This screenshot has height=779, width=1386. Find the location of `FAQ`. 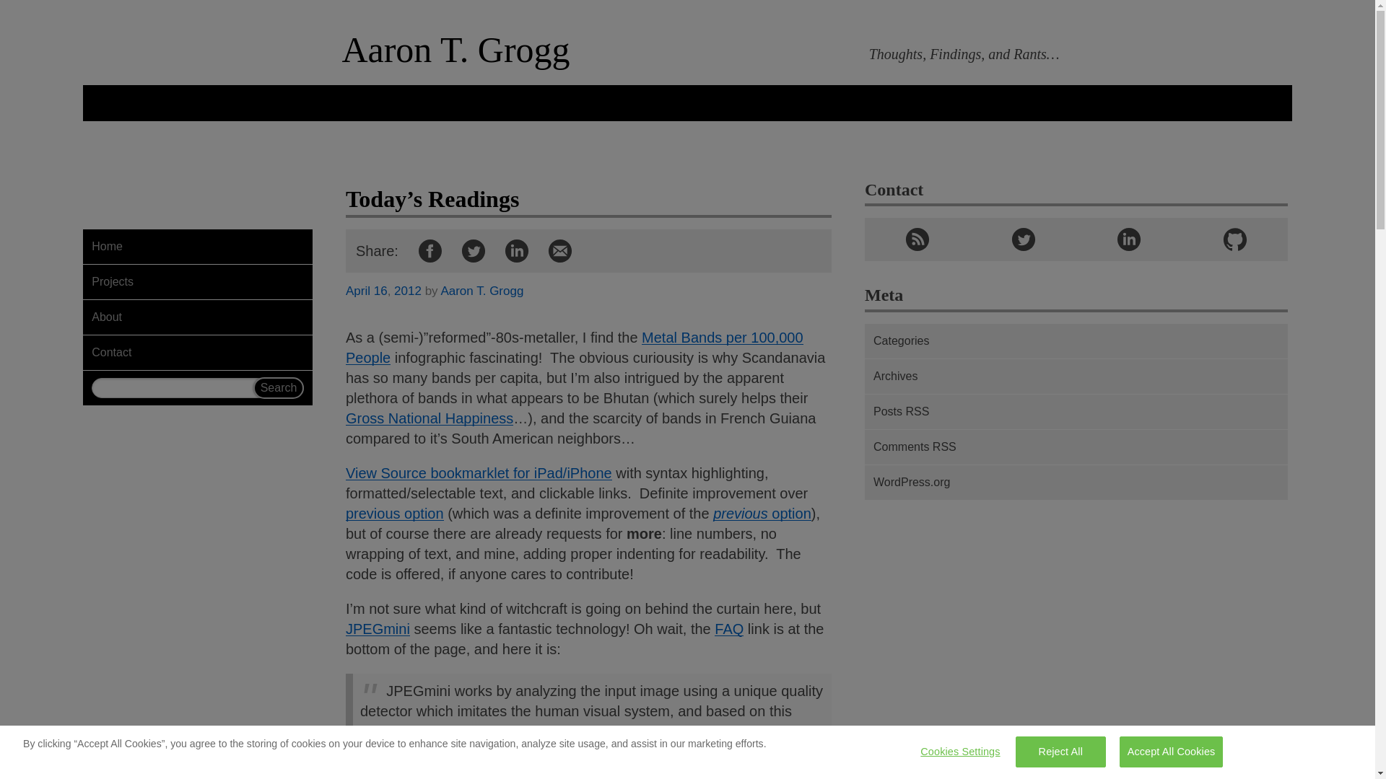

FAQ is located at coordinates (729, 629).